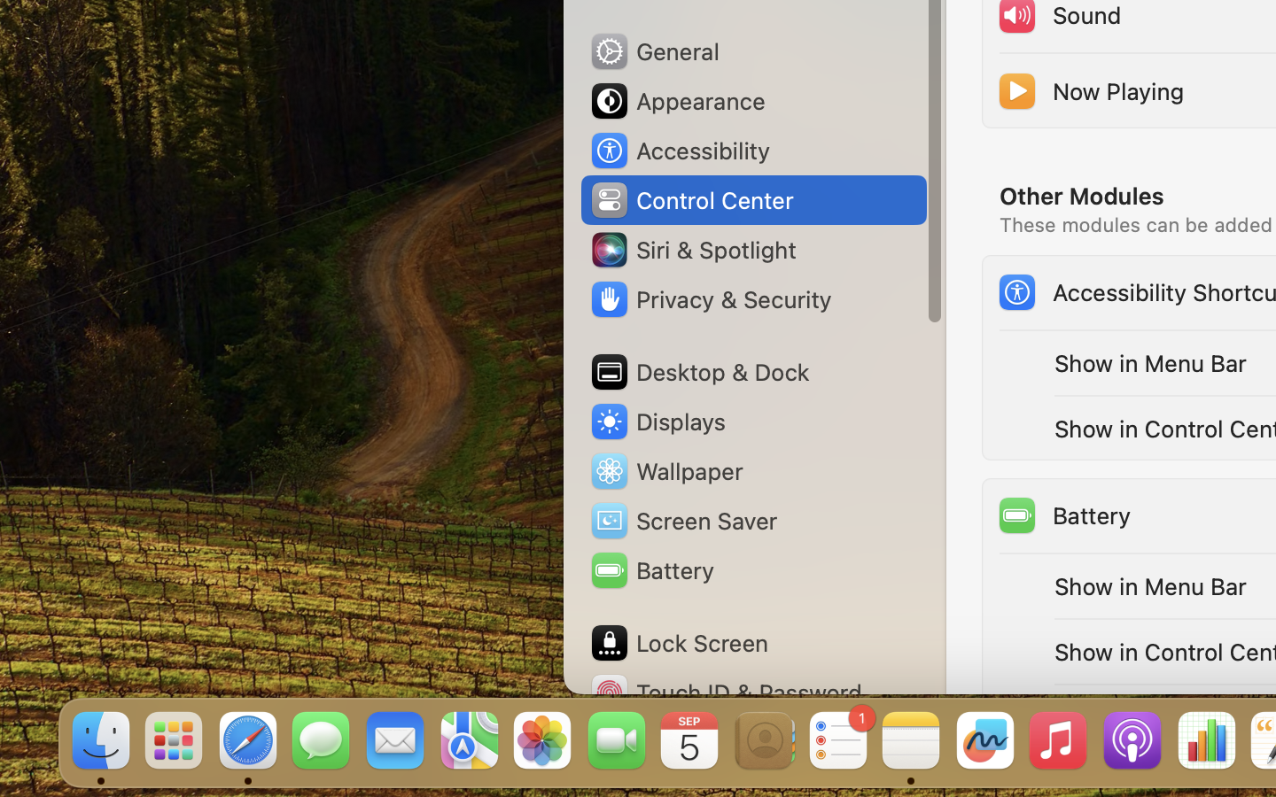  What do you see at coordinates (1090, 90) in the screenshot?
I see `Now Playing` at bounding box center [1090, 90].